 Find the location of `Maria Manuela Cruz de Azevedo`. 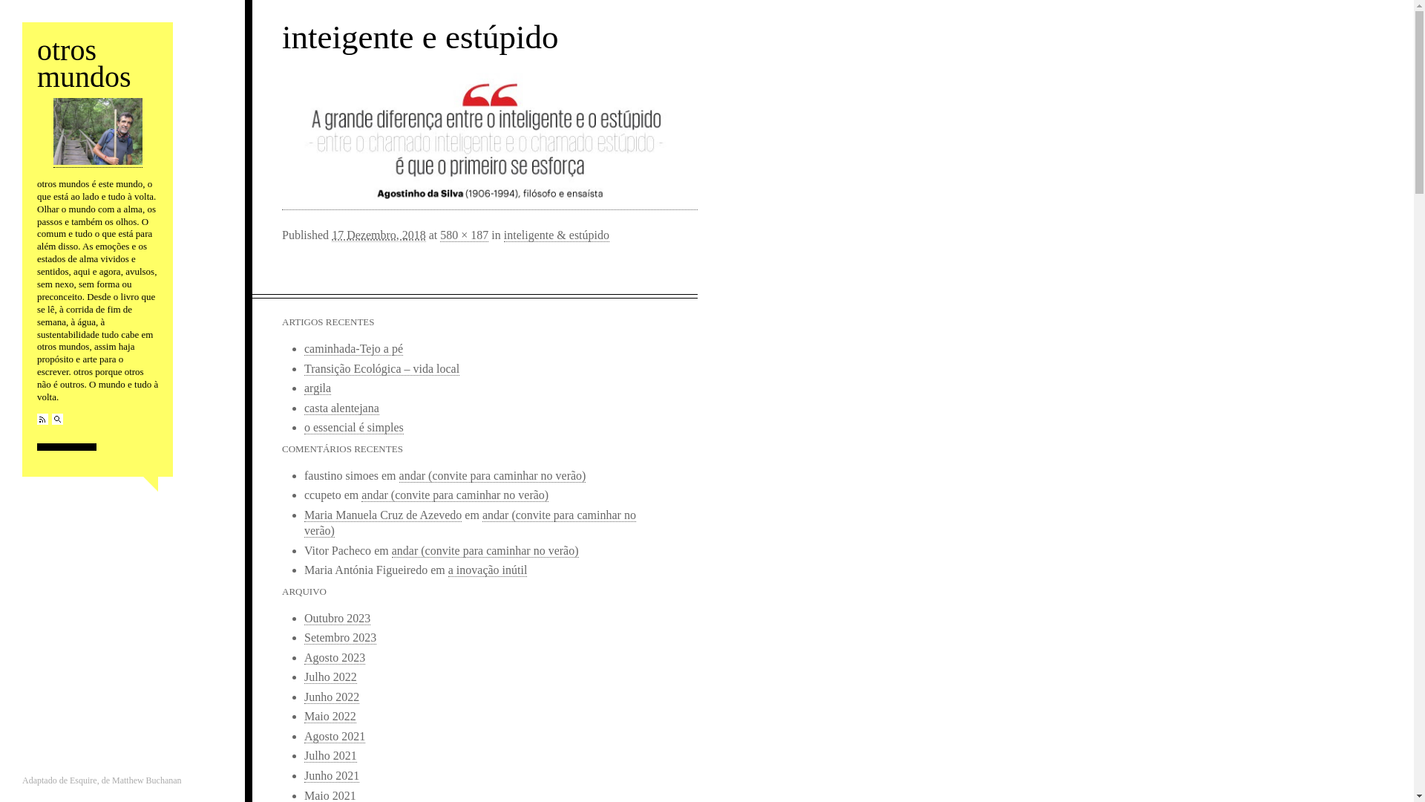

Maria Manuela Cruz de Azevedo is located at coordinates (383, 515).